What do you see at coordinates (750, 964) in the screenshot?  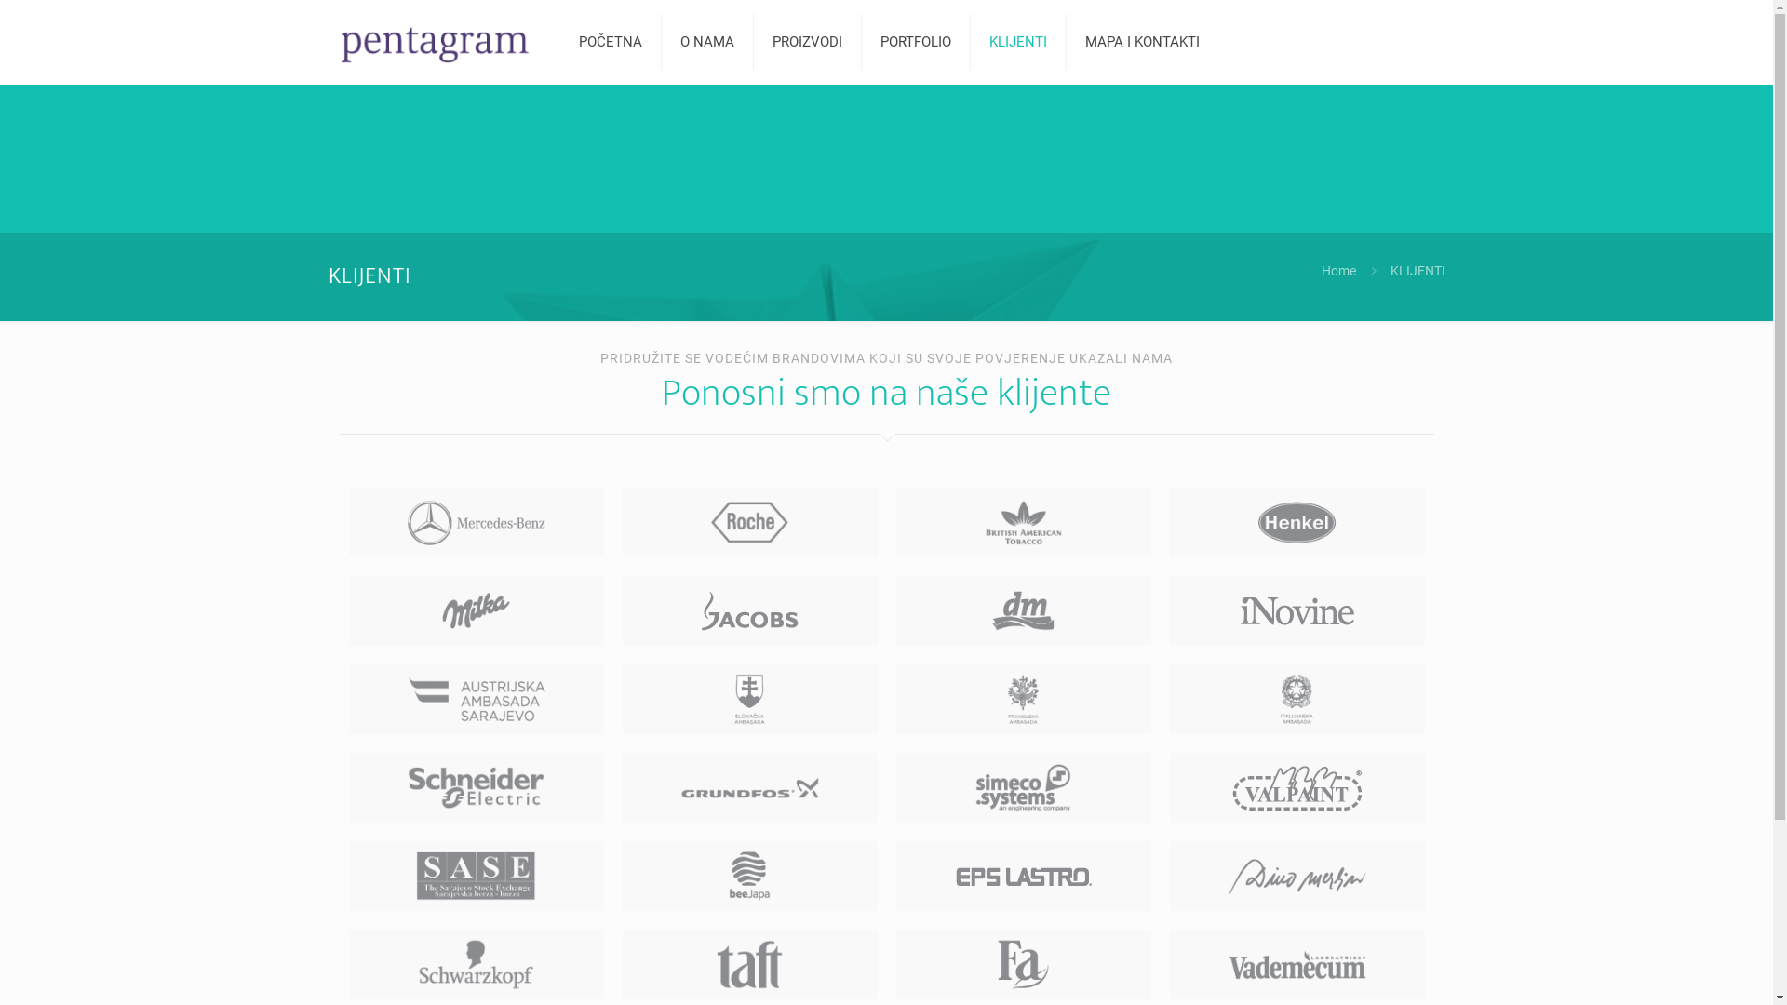 I see `Taft` at bounding box center [750, 964].